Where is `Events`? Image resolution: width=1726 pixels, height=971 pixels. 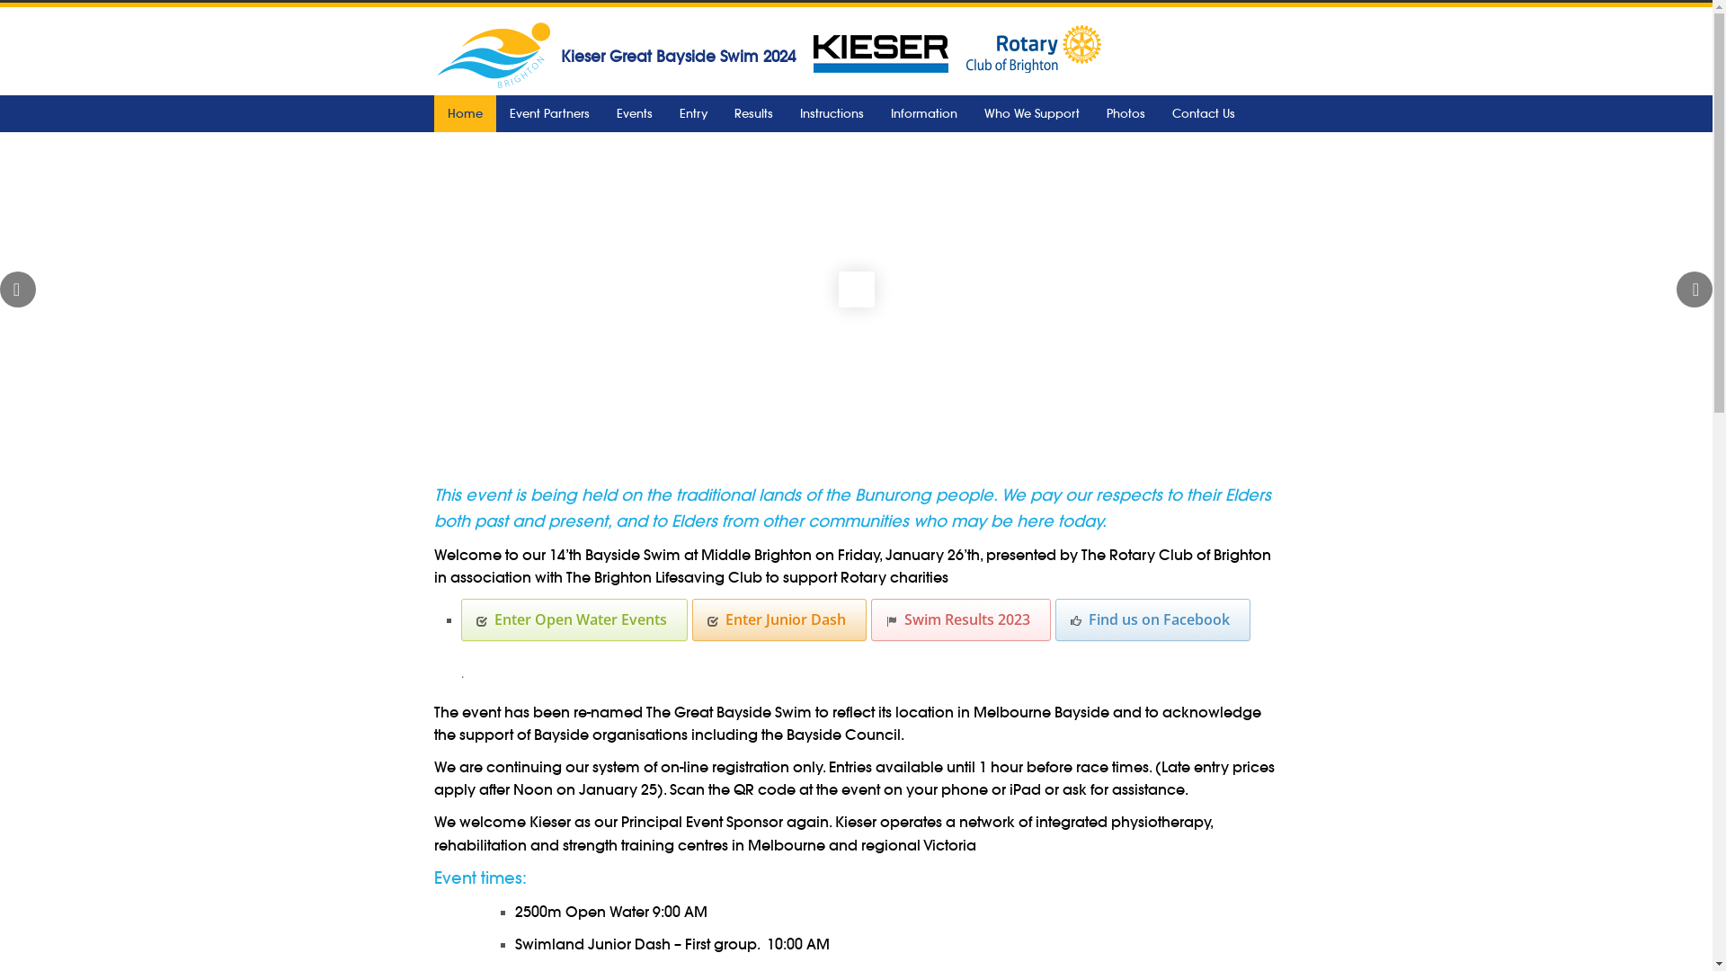
Events is located at coordinates (634, 113).